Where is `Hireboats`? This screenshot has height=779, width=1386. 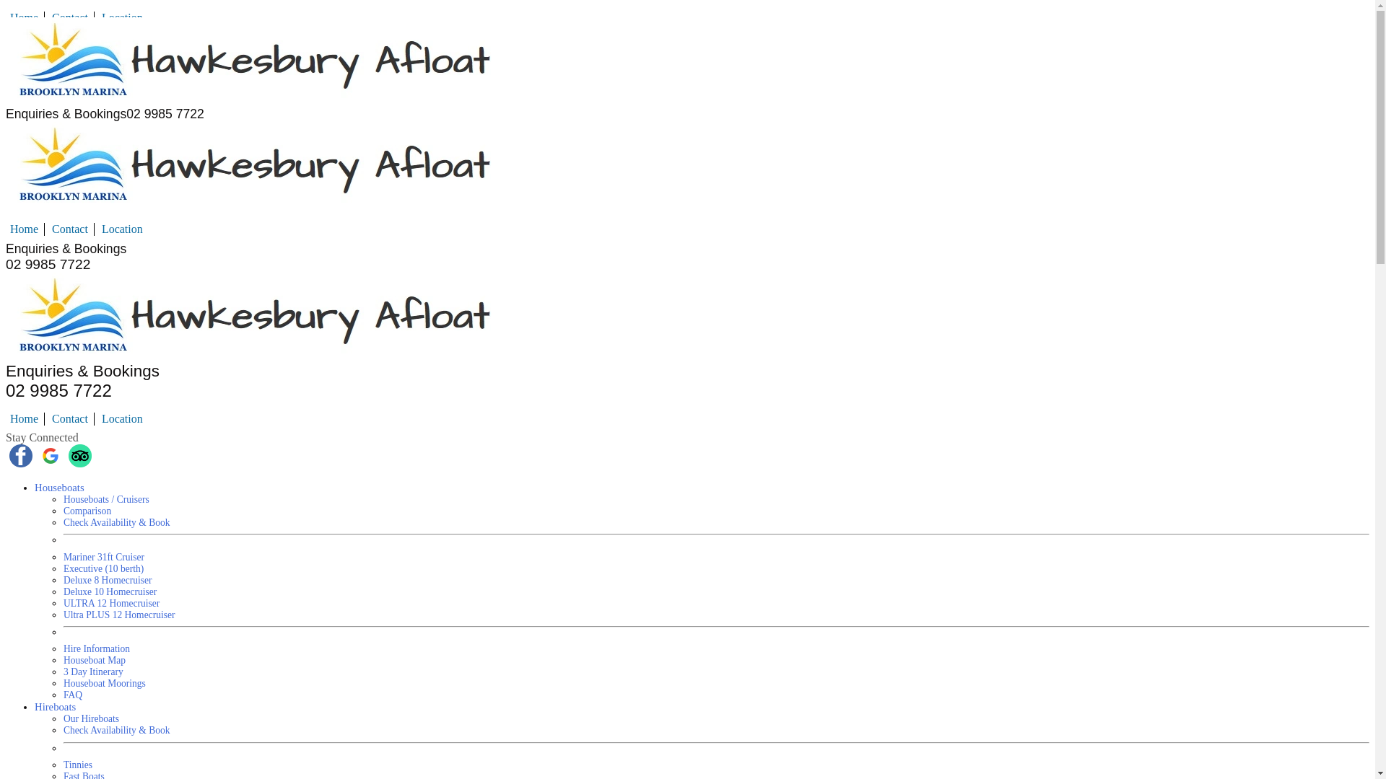 Hireboats is located at coordinates (55, 707).